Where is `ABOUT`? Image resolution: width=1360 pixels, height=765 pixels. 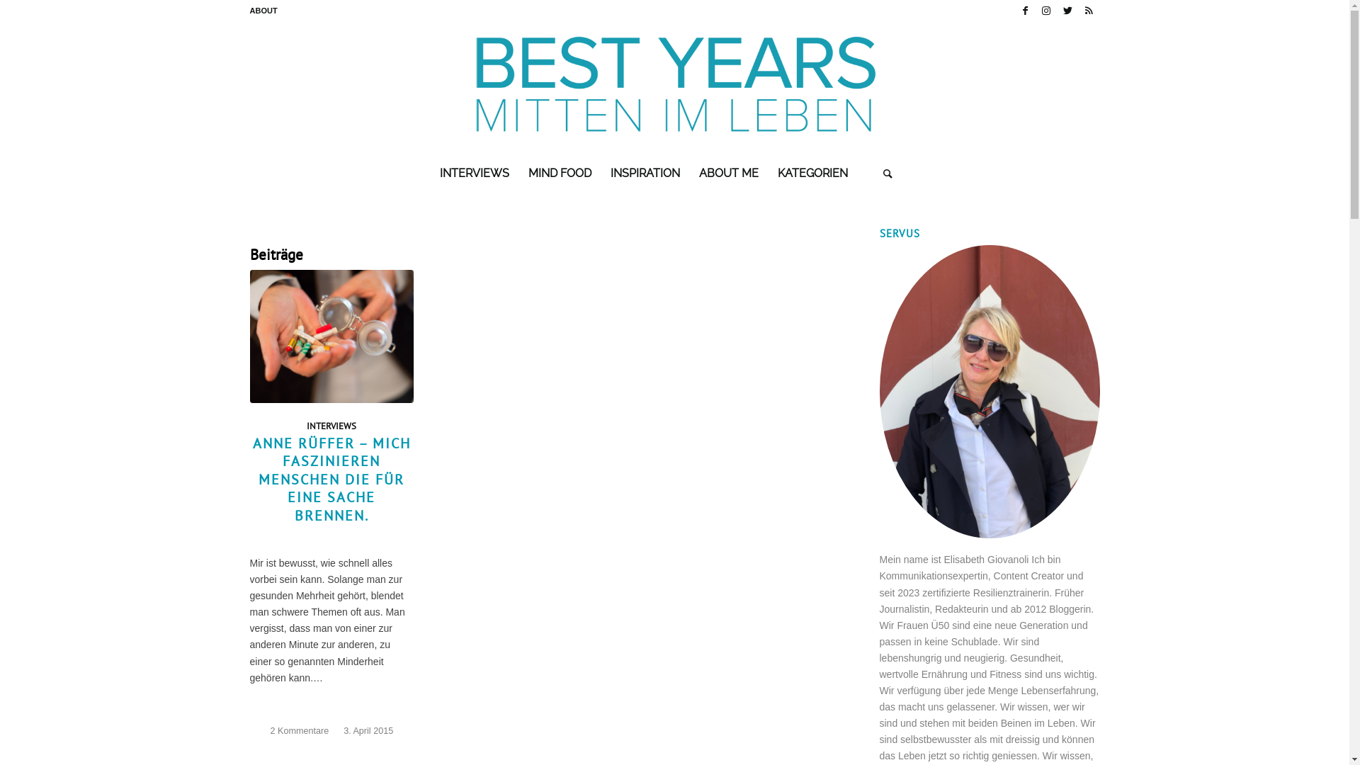 ABOUT is located at coordinates (263, 11).